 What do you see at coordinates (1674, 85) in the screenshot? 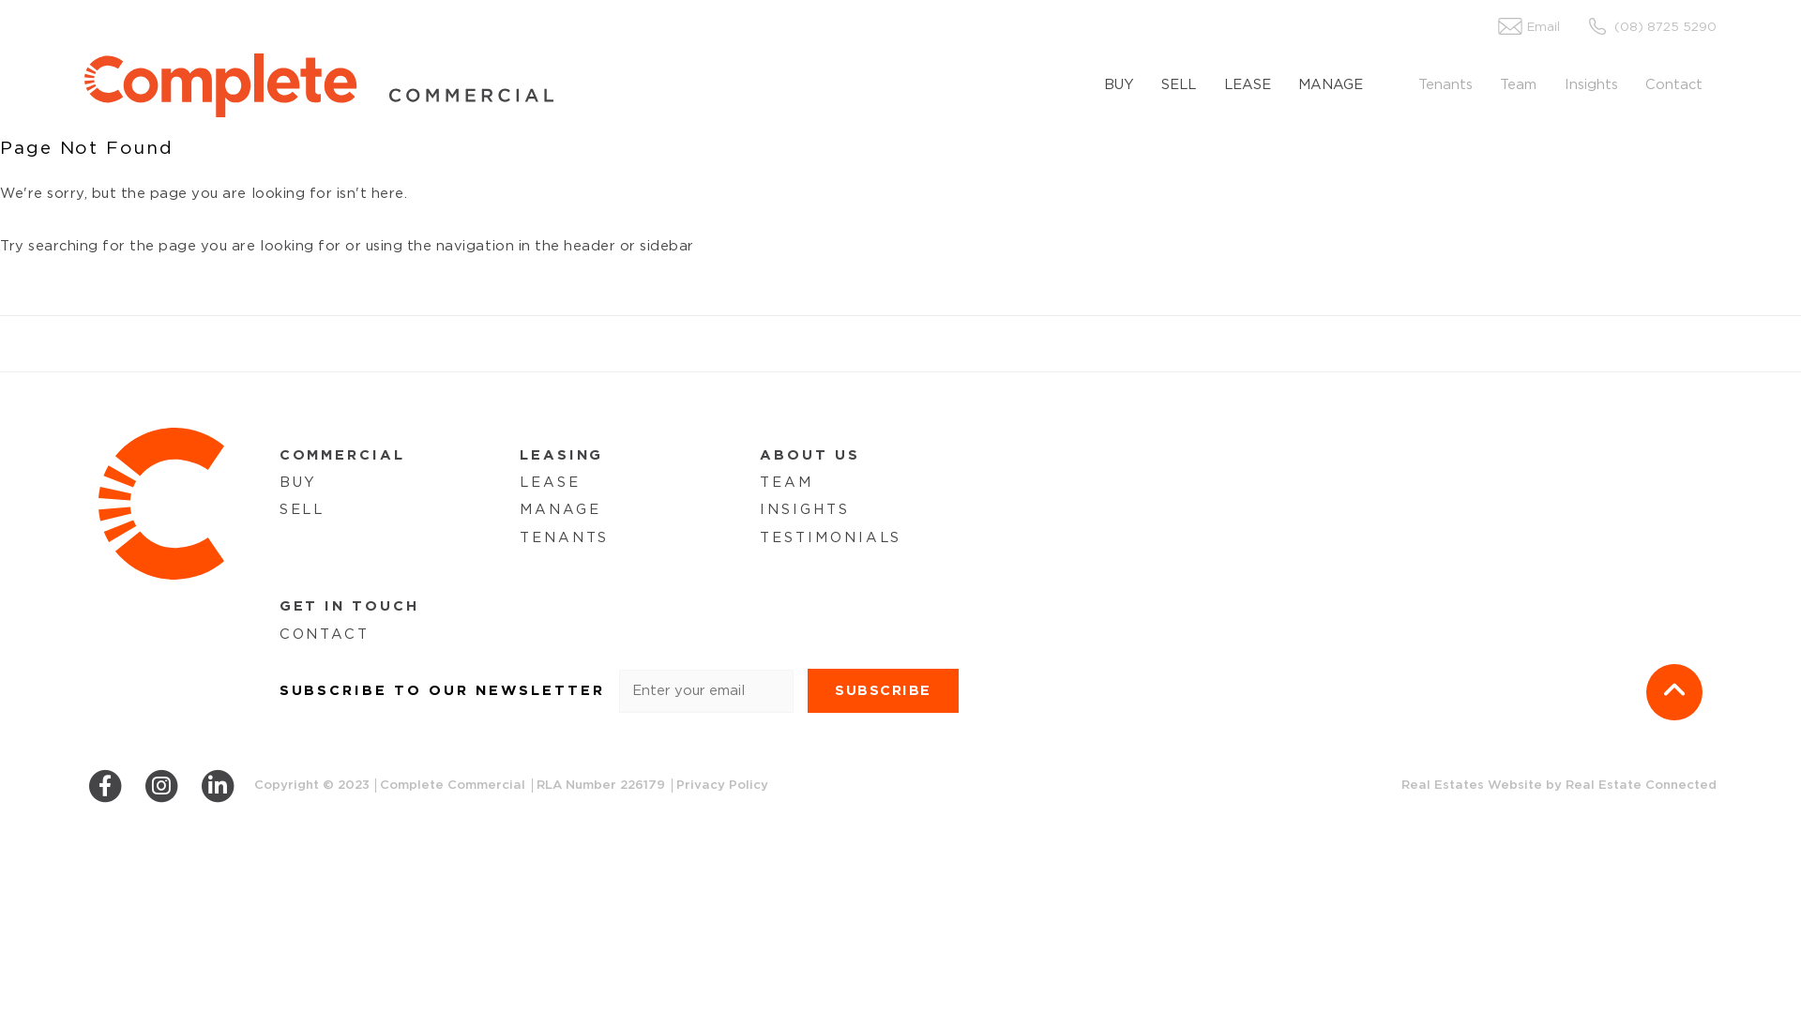
I see `Contact` at bounding box center [1674, 85].